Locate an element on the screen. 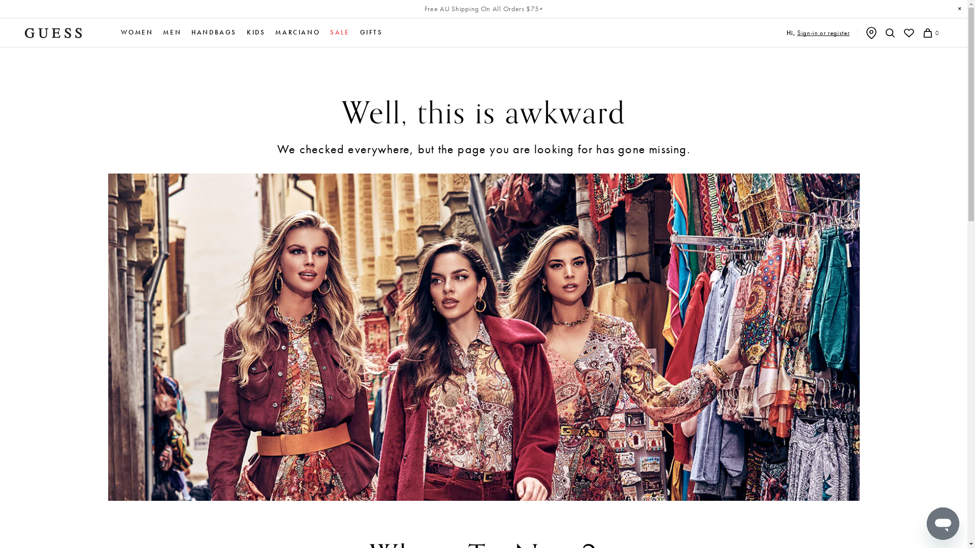 This screenshot has width=975, height=548. HANDBAGS is located at coordinates (214, 32).